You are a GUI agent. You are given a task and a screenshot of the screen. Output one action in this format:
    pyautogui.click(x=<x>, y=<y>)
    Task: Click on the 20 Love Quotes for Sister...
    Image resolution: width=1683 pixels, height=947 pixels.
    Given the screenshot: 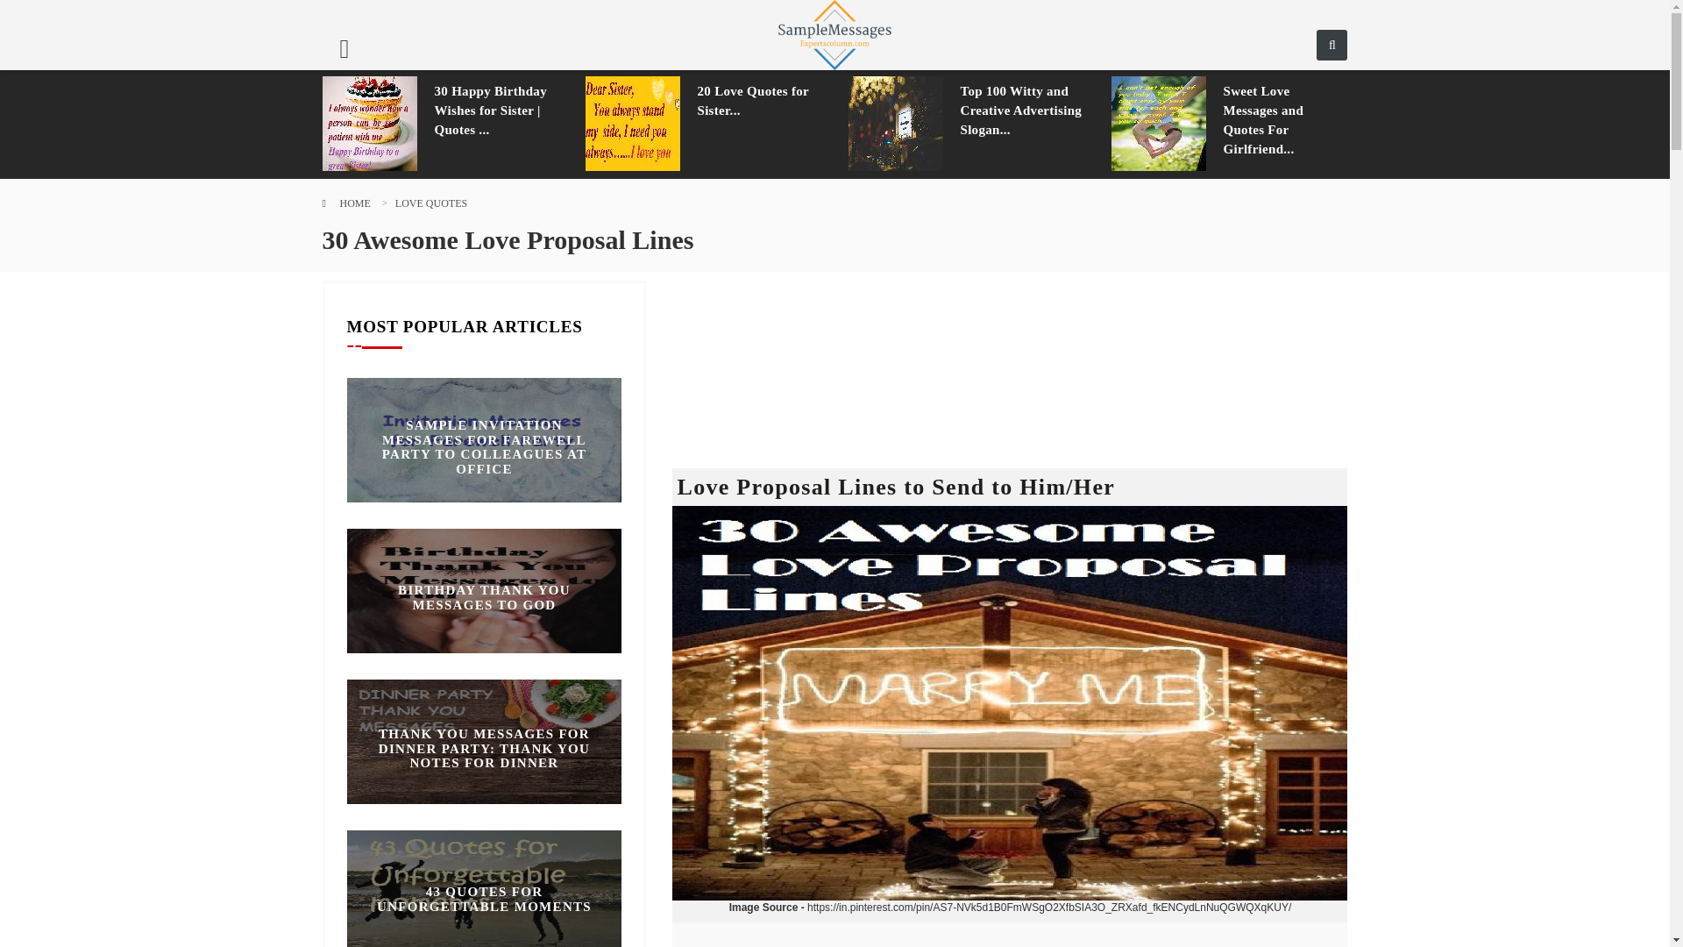 What is the action you would take?
    pyautogui.click(x=760, y=100)
    